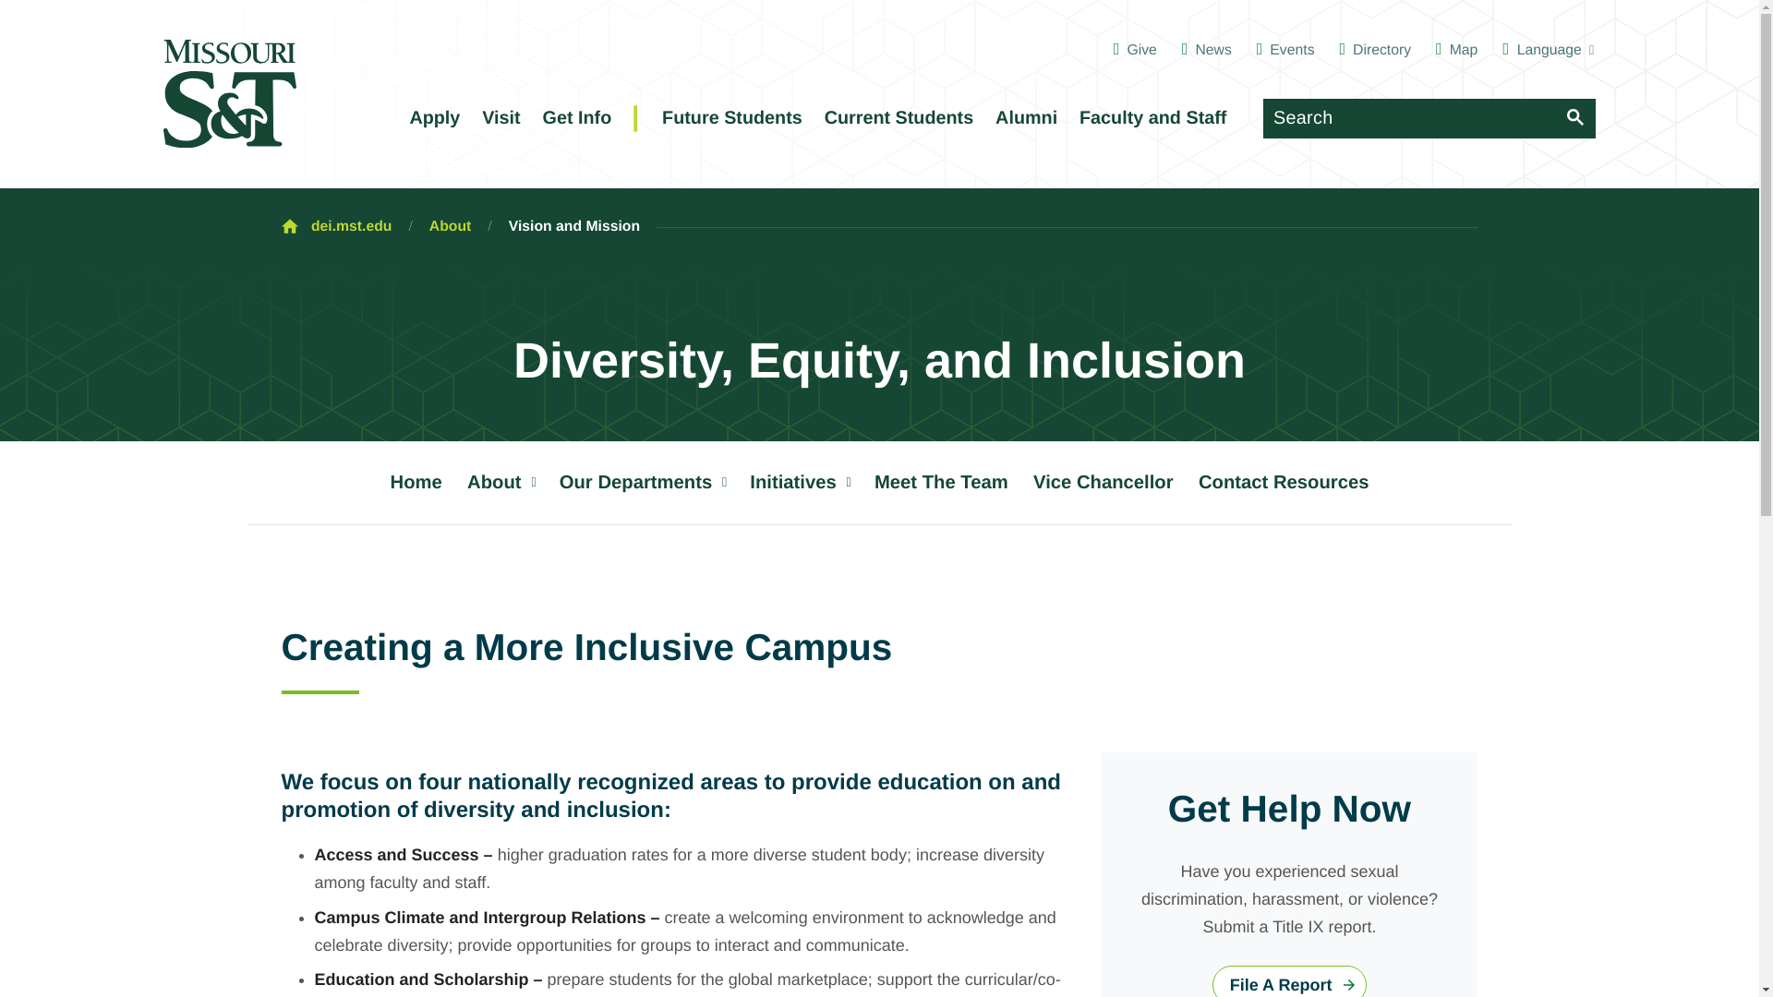 This screenshot has width=1773, height=997. Describe the element at coordinates (1025, 118) in the screenshot. I see `Alumni` at that location.